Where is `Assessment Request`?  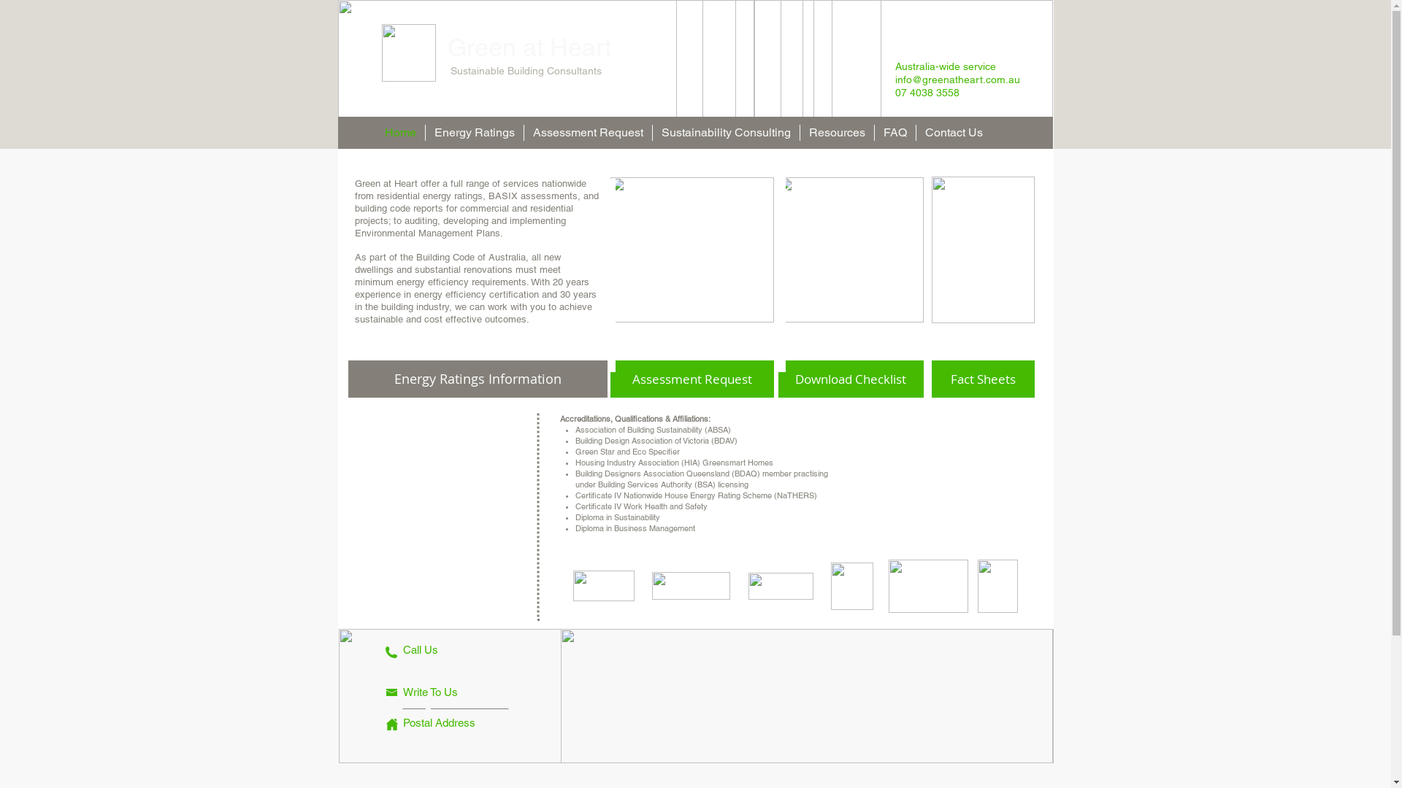
Assessment Request is located at coordinates (692, 379).